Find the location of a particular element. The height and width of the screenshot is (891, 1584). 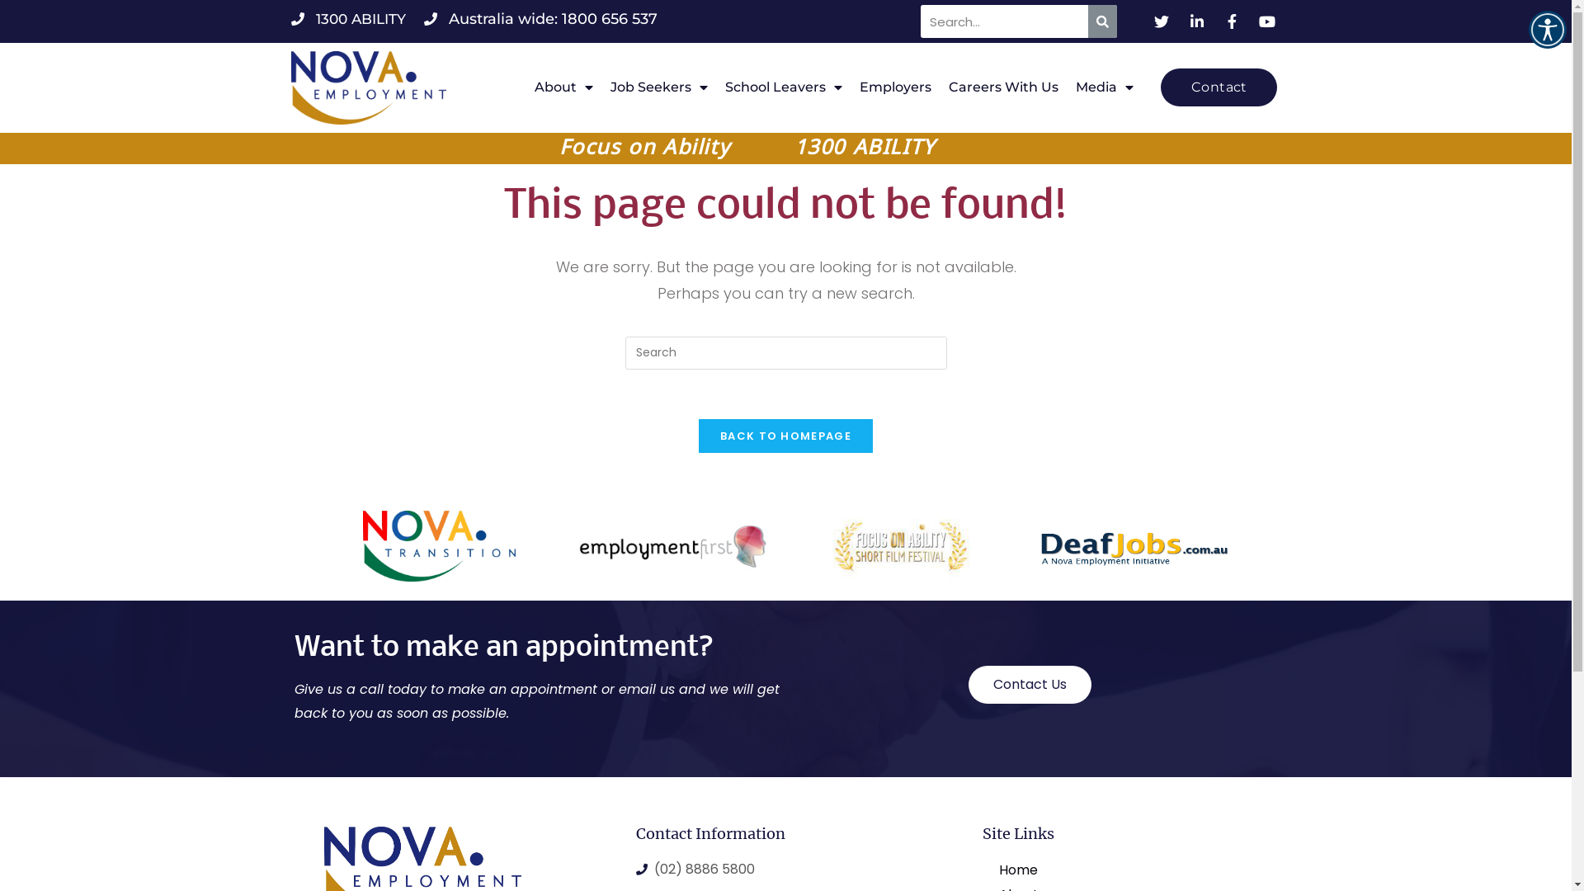

School Leavers is located at coordinates (784, 87).